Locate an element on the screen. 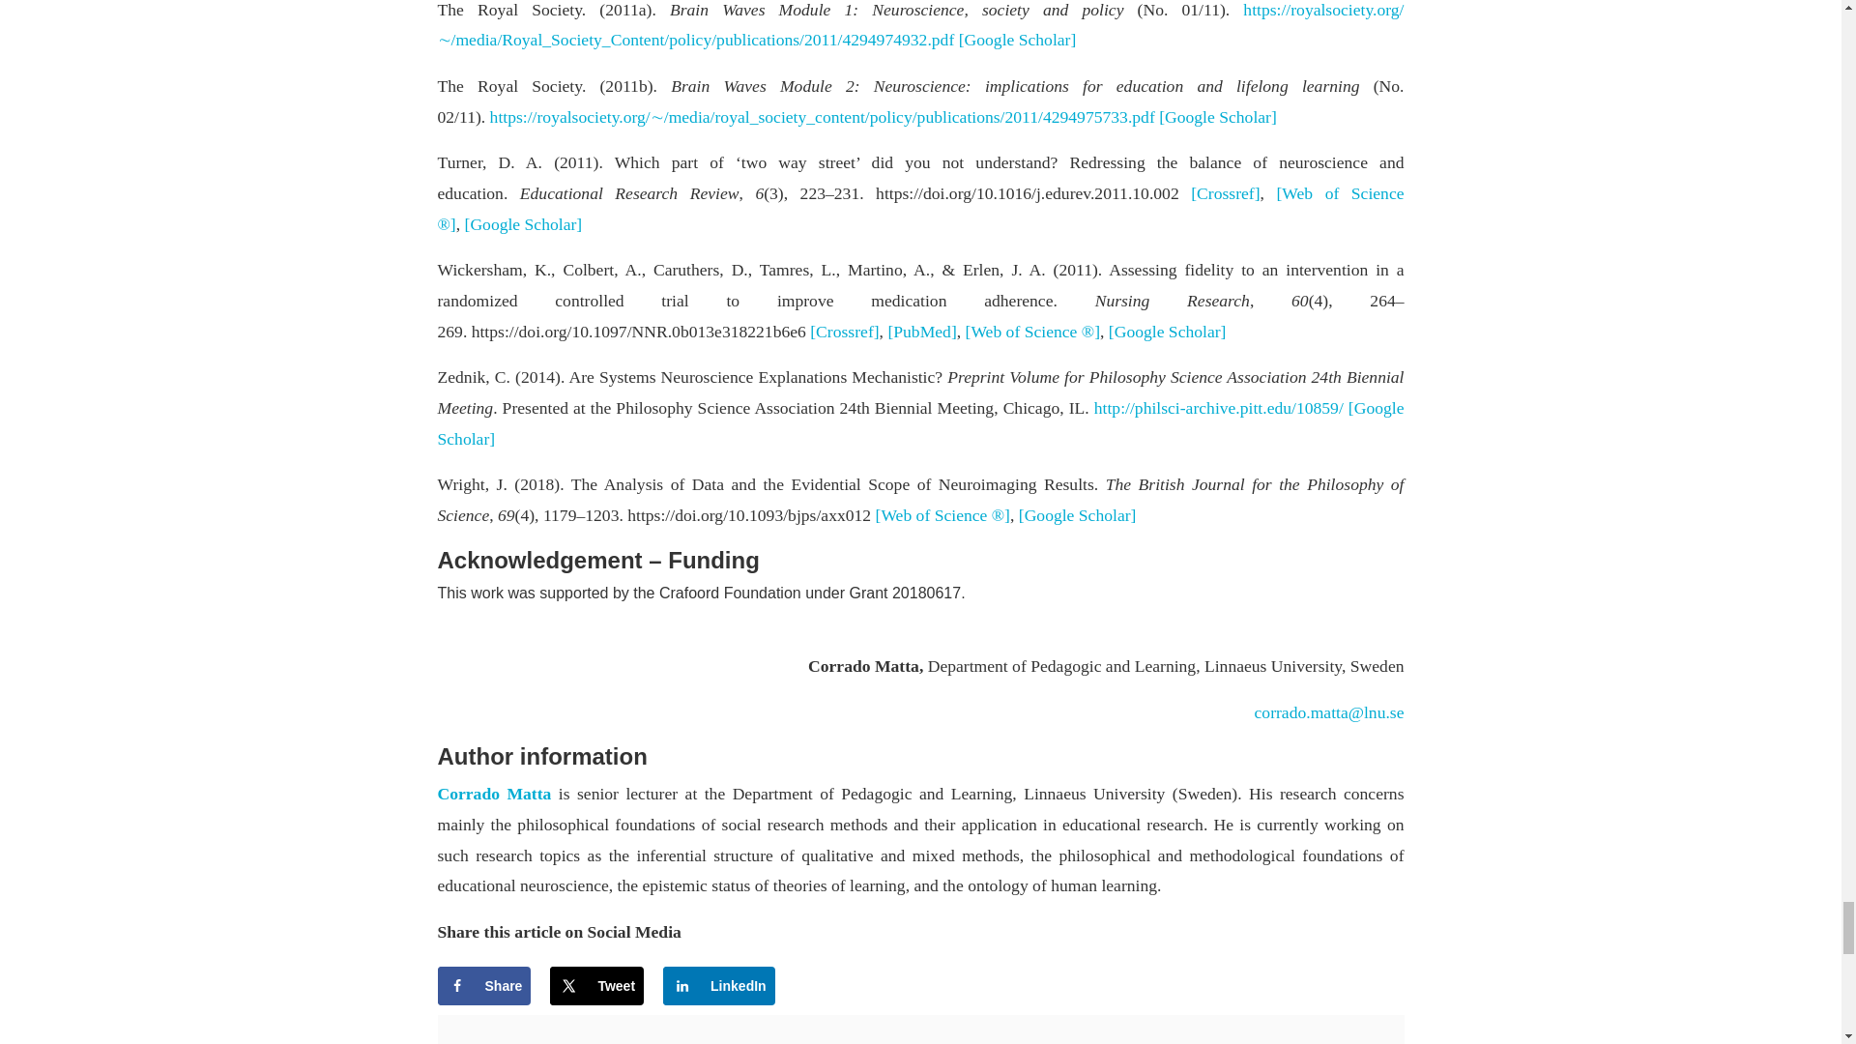  Share on LinkedIn is located at coordinates (719, 986).